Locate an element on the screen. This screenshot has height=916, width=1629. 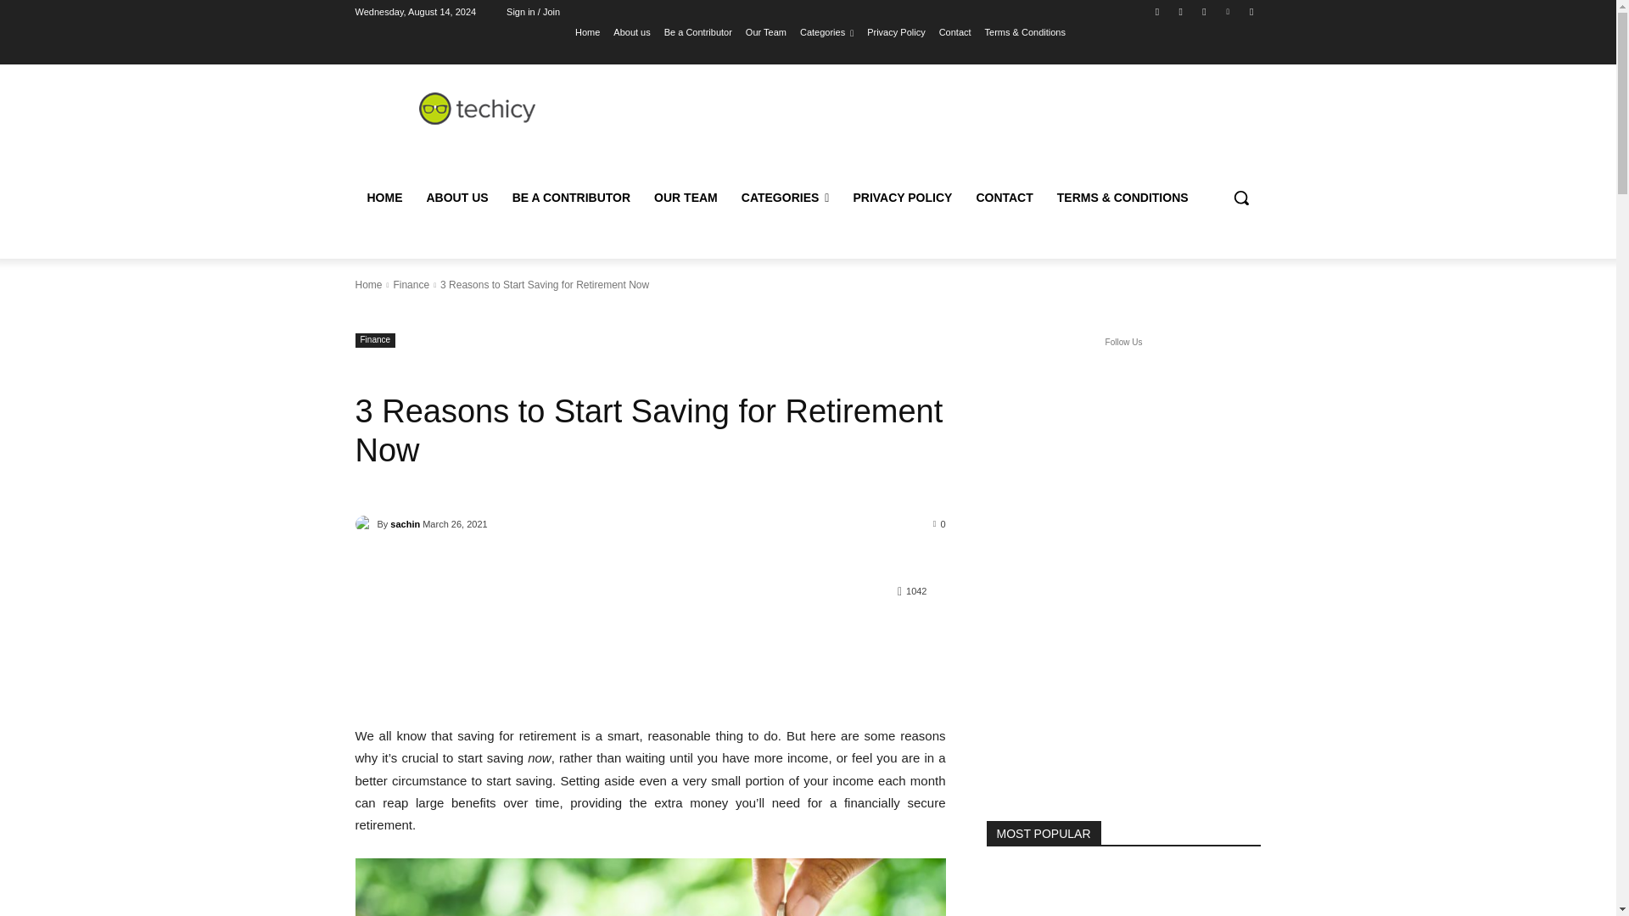
Youtube is located at coordinates (1251, 11).